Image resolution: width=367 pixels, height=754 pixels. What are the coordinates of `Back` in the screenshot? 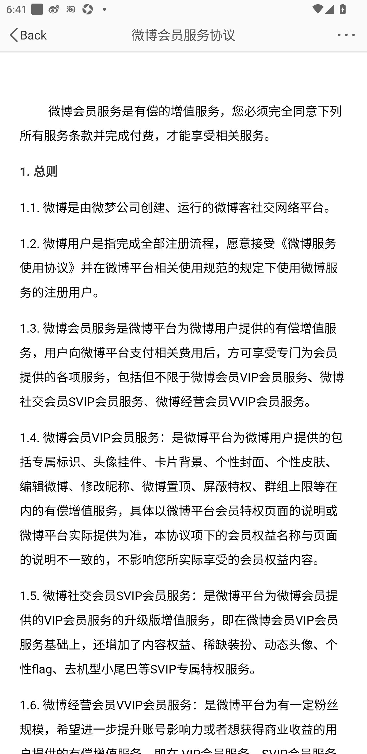 It's located at (27, 35).